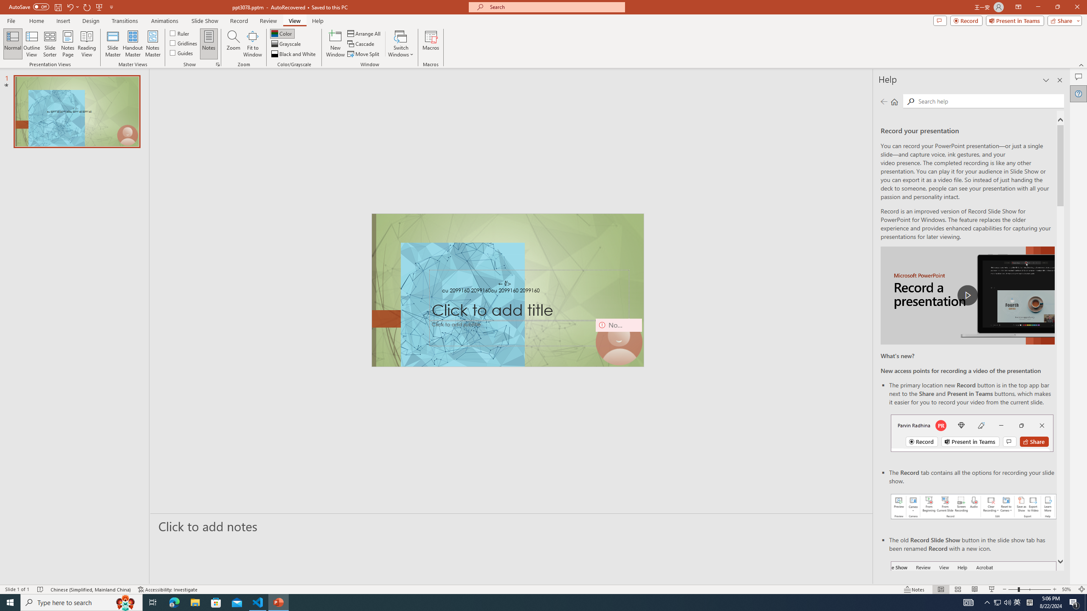  I want to click on Notes, so click(209, 44).